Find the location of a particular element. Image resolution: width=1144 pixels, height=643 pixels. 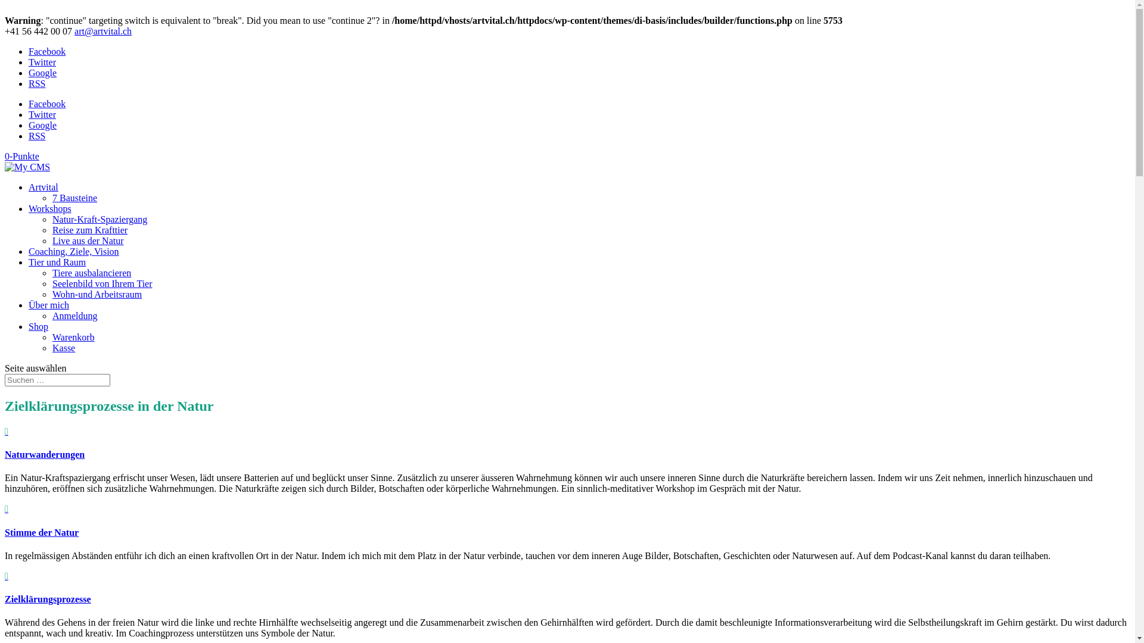

0-Punkte is located at coordinates (22, 156).